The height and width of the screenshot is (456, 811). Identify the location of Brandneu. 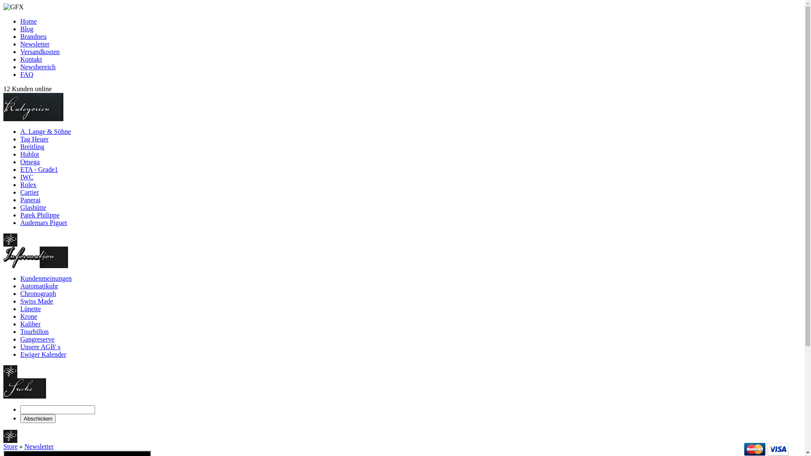
(33, 36).